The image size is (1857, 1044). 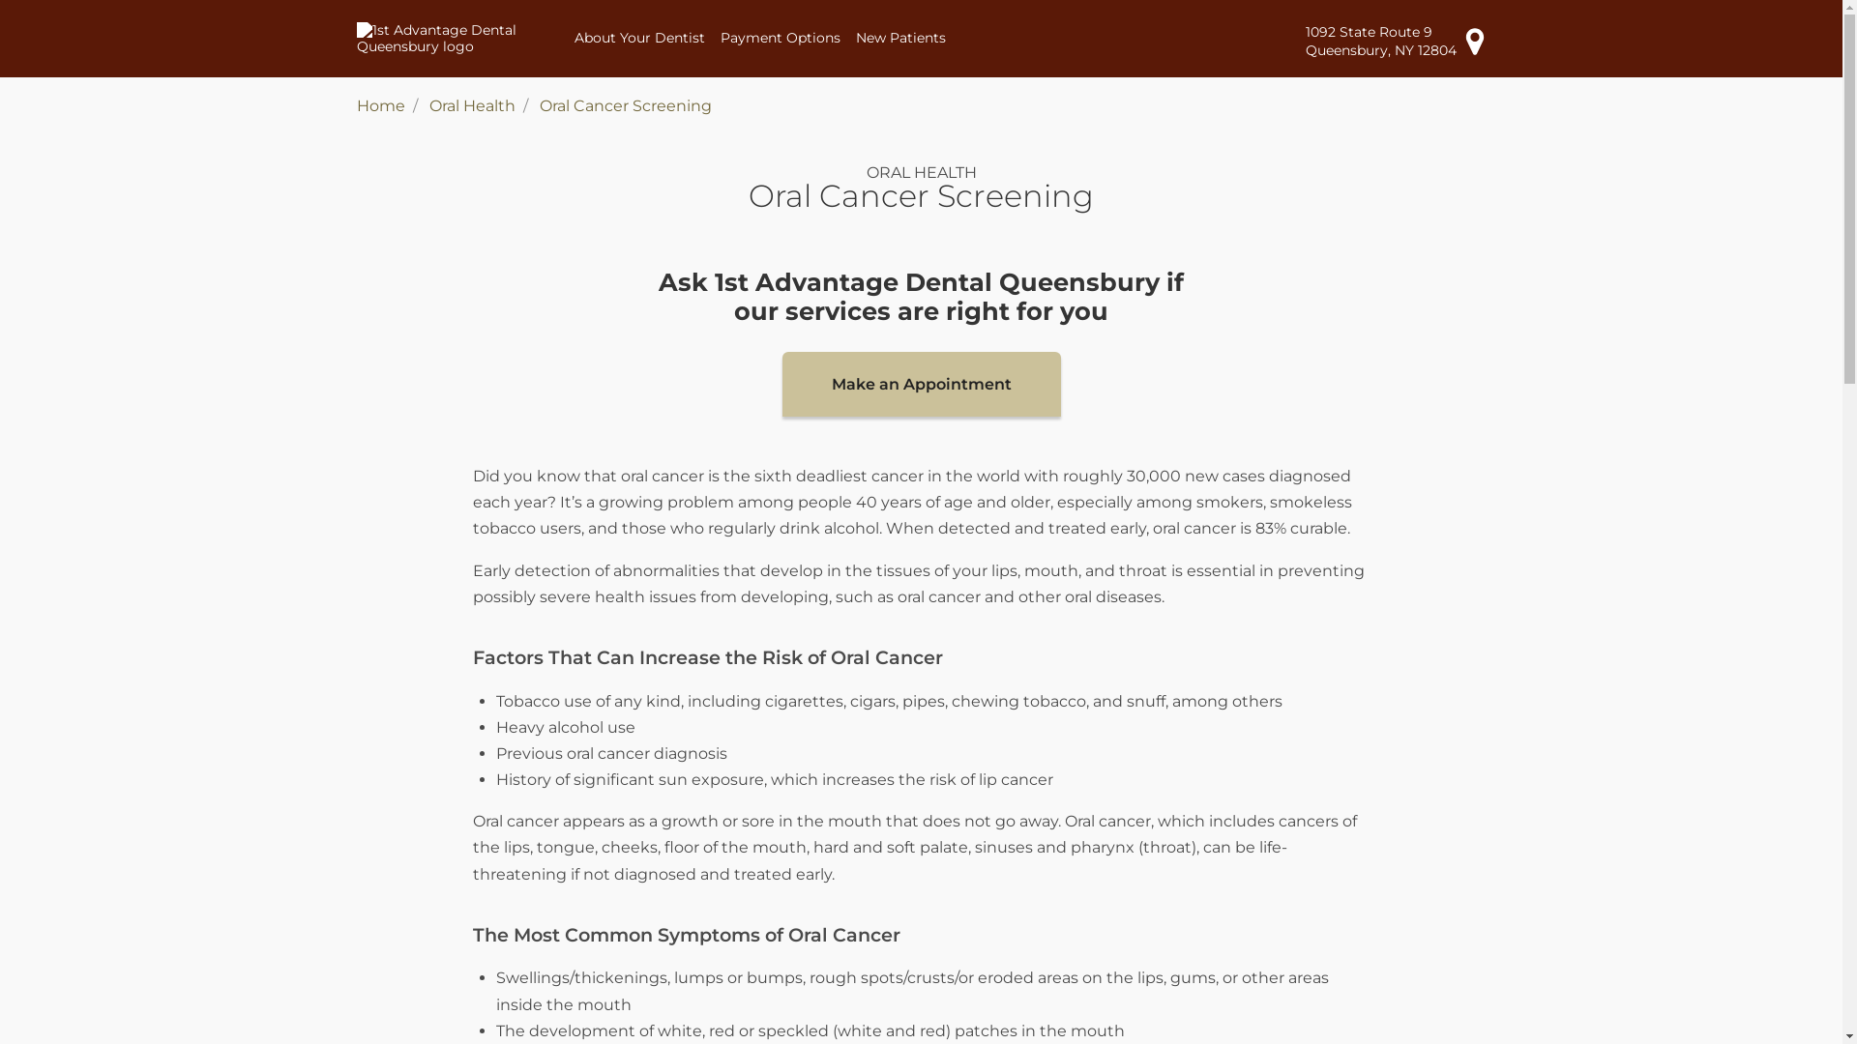 What do you see at coordinates (901, 39) in the screenshot?
I see `New Patients` at bounding box center [901, 39].